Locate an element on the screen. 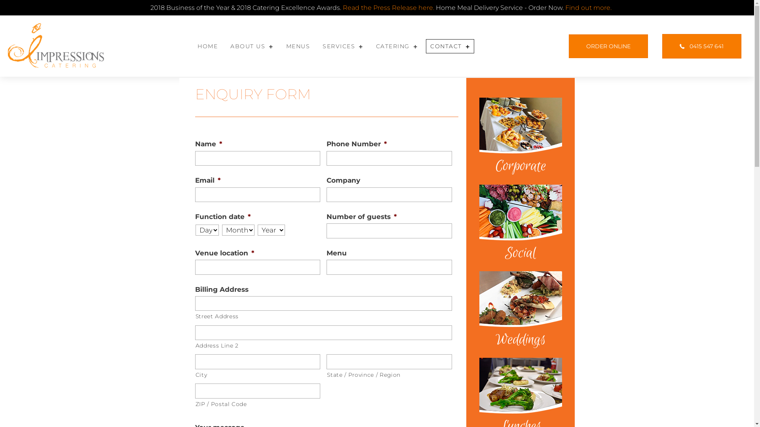 This screenshot has height=427, width=760. CATERING is located at coordinates (397, 46).